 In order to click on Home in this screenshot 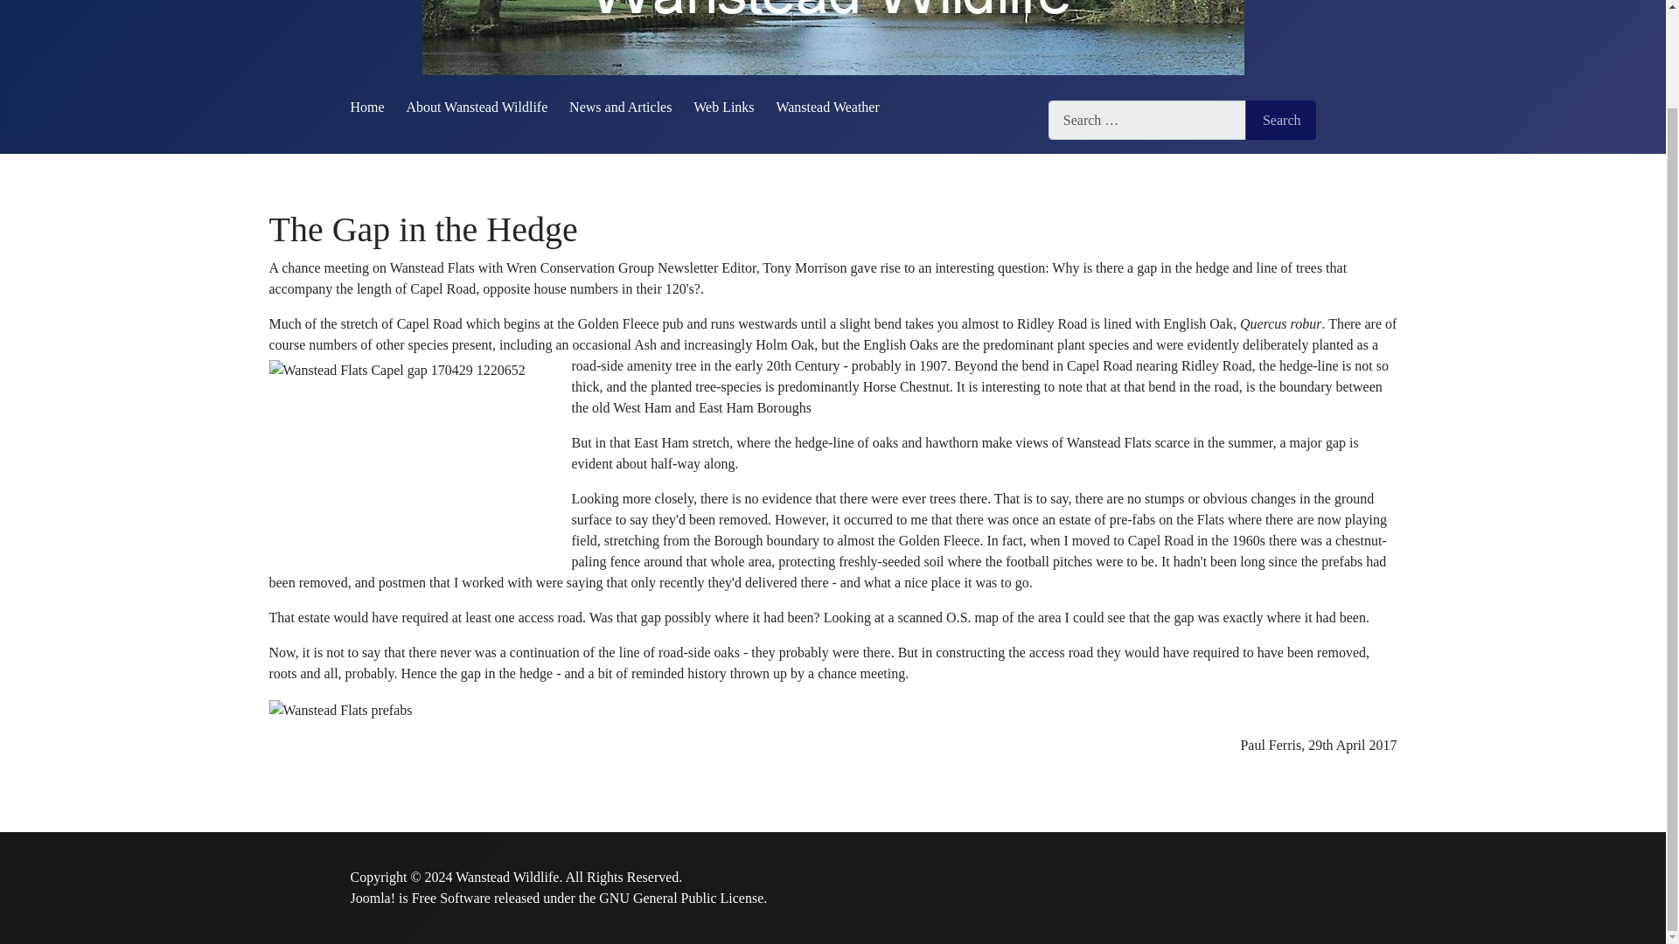, I will do `click(366, 107)`.